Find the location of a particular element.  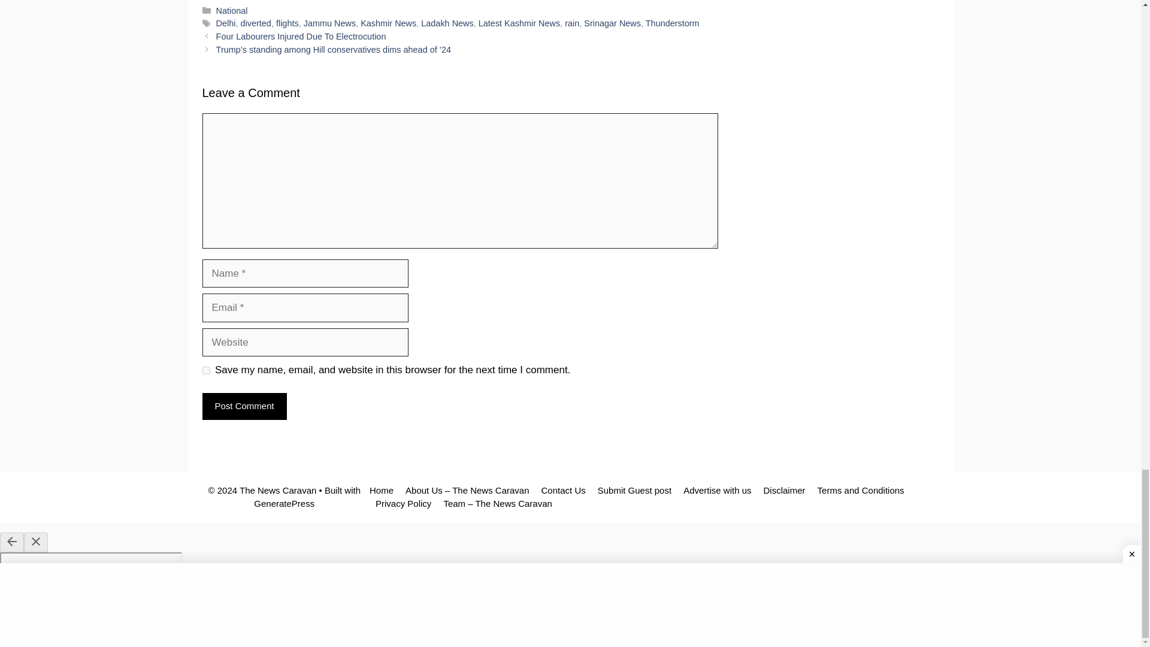

Terms and Conditions is located at coordinates (861, 490).